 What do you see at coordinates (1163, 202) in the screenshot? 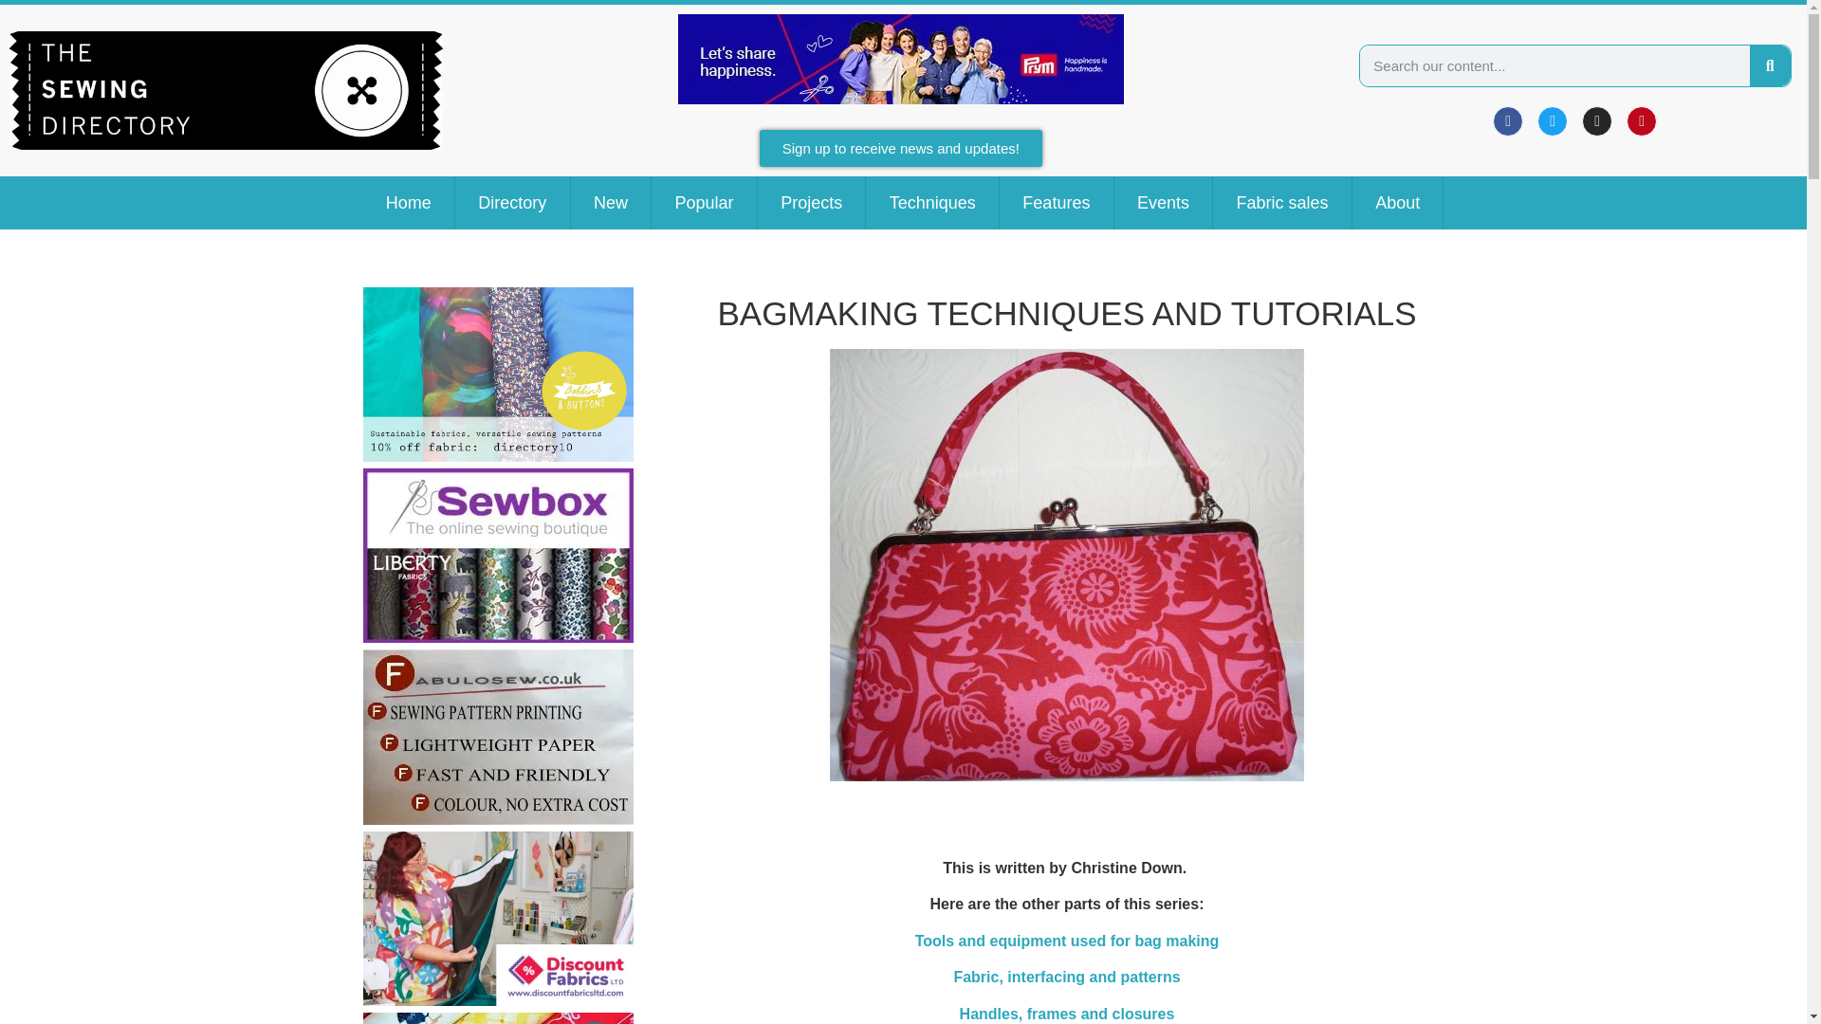
I see `Events` at bounding box center [1163, 202].